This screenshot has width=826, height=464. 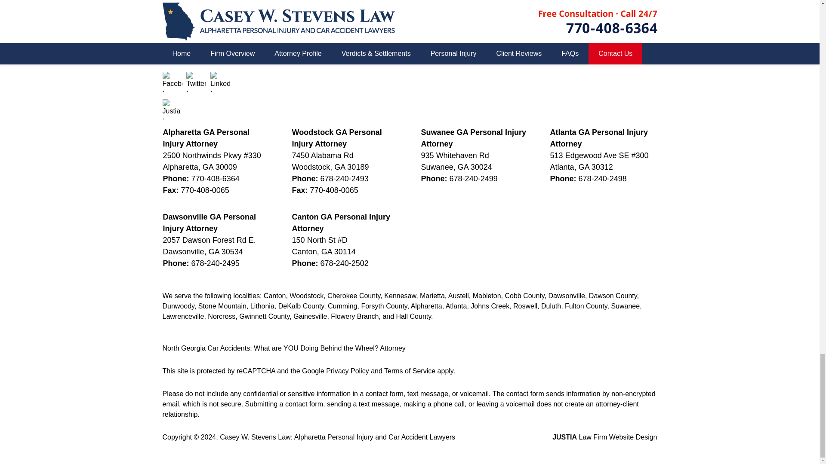 I want to click on Facebook, so click(x=173, y=82).